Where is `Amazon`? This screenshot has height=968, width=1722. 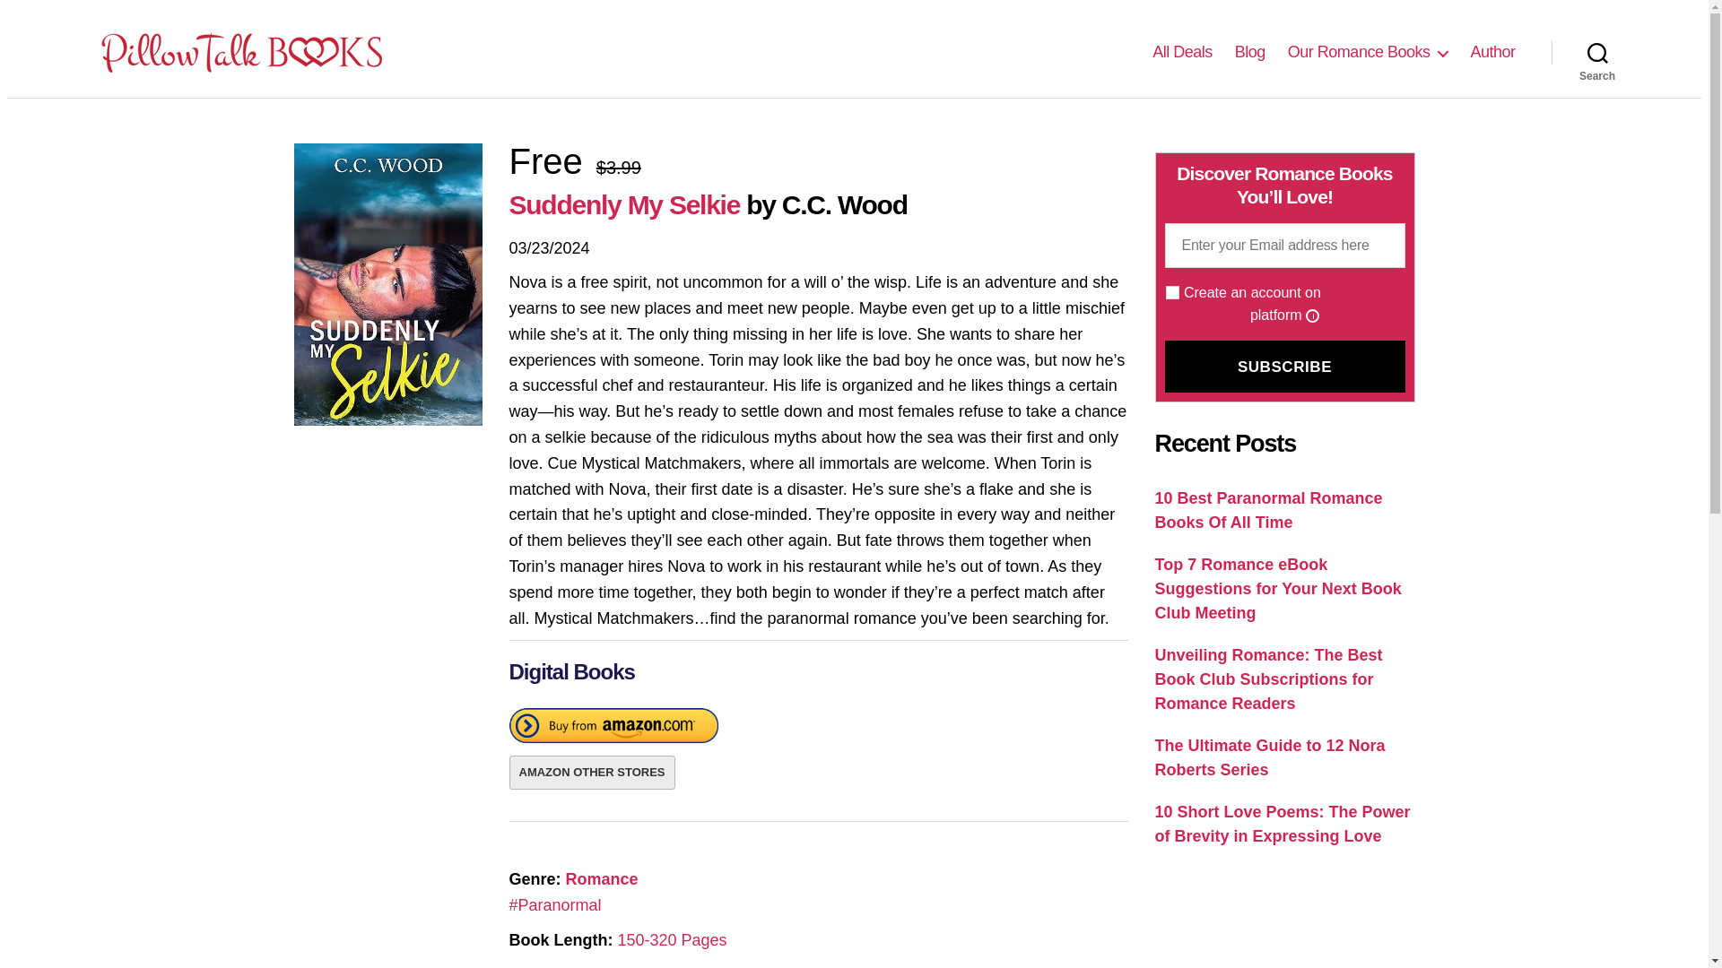
Amazon is located at coordinates (613, 729).